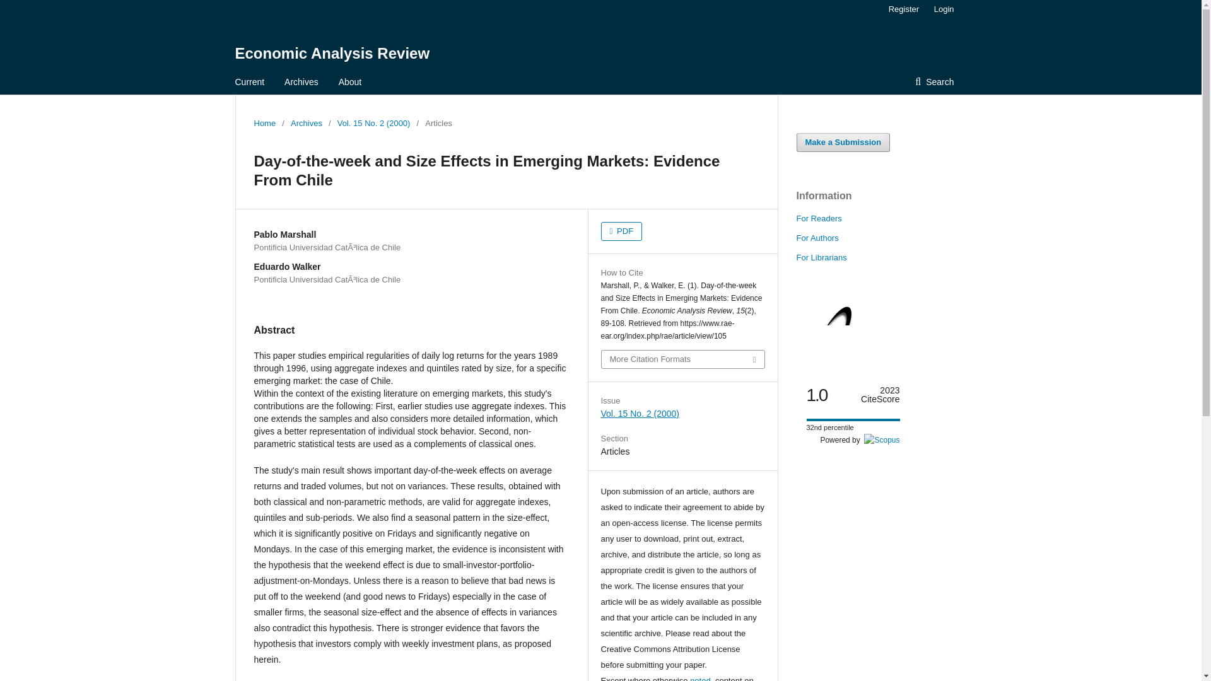 The width and height of the screenshot is (1211, 681). What do you see at coordinates (903, 9) in the screenshot?
I see `Register` at bounding box center [903, 9].